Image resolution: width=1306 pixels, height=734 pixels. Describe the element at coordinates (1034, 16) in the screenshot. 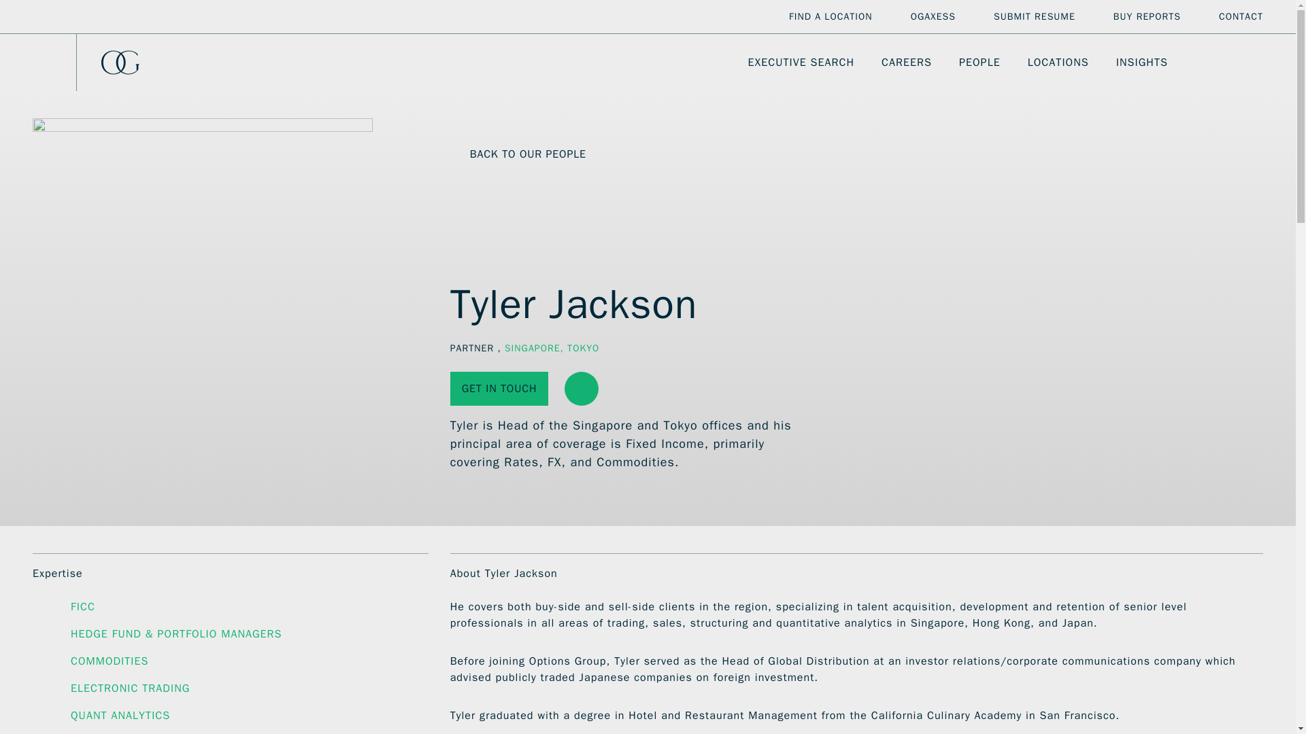

I see `SUBMIT RESUME` at that location.